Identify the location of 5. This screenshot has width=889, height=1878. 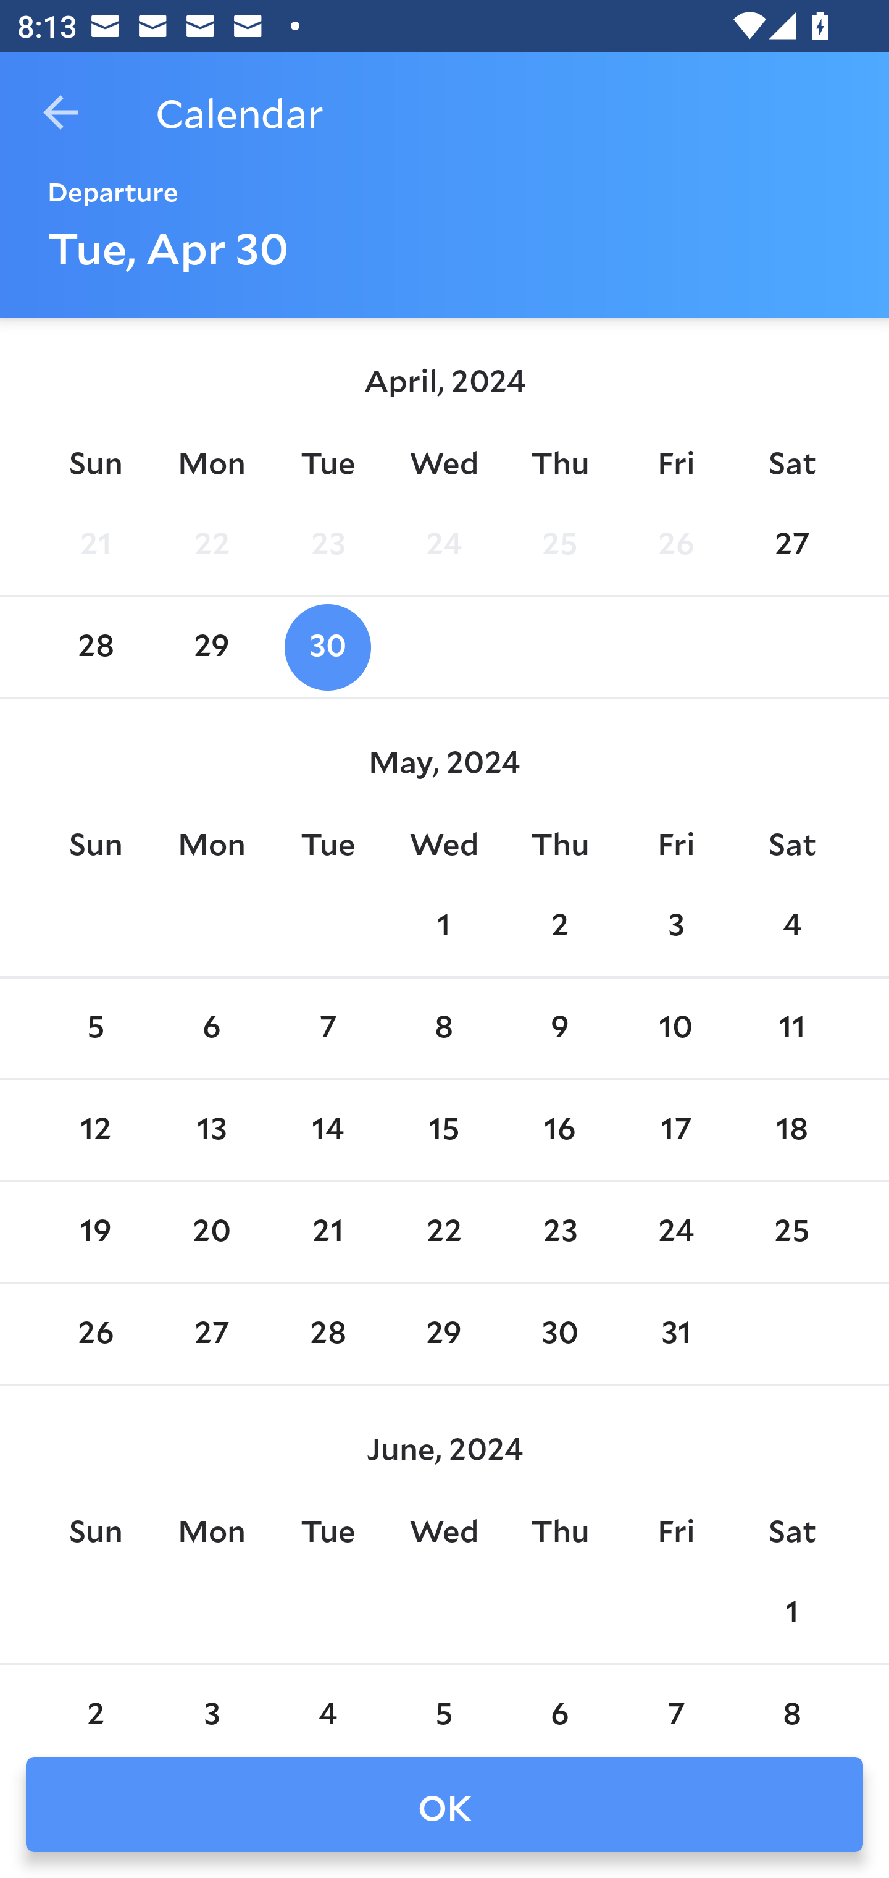
(444, 1701).